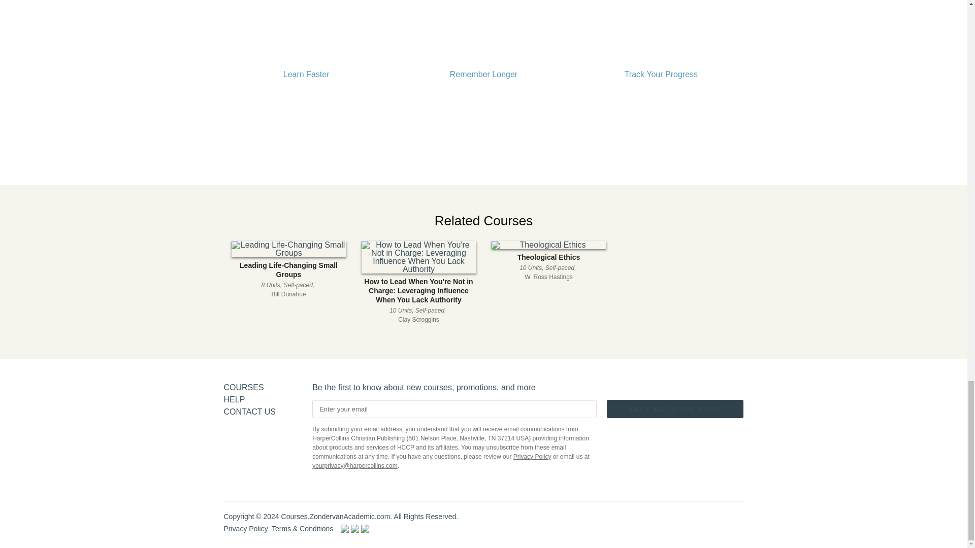  What do you see at coordinates (249, 412) in the screenshot?
I see `COURSES` at bounding box center [249, 412].